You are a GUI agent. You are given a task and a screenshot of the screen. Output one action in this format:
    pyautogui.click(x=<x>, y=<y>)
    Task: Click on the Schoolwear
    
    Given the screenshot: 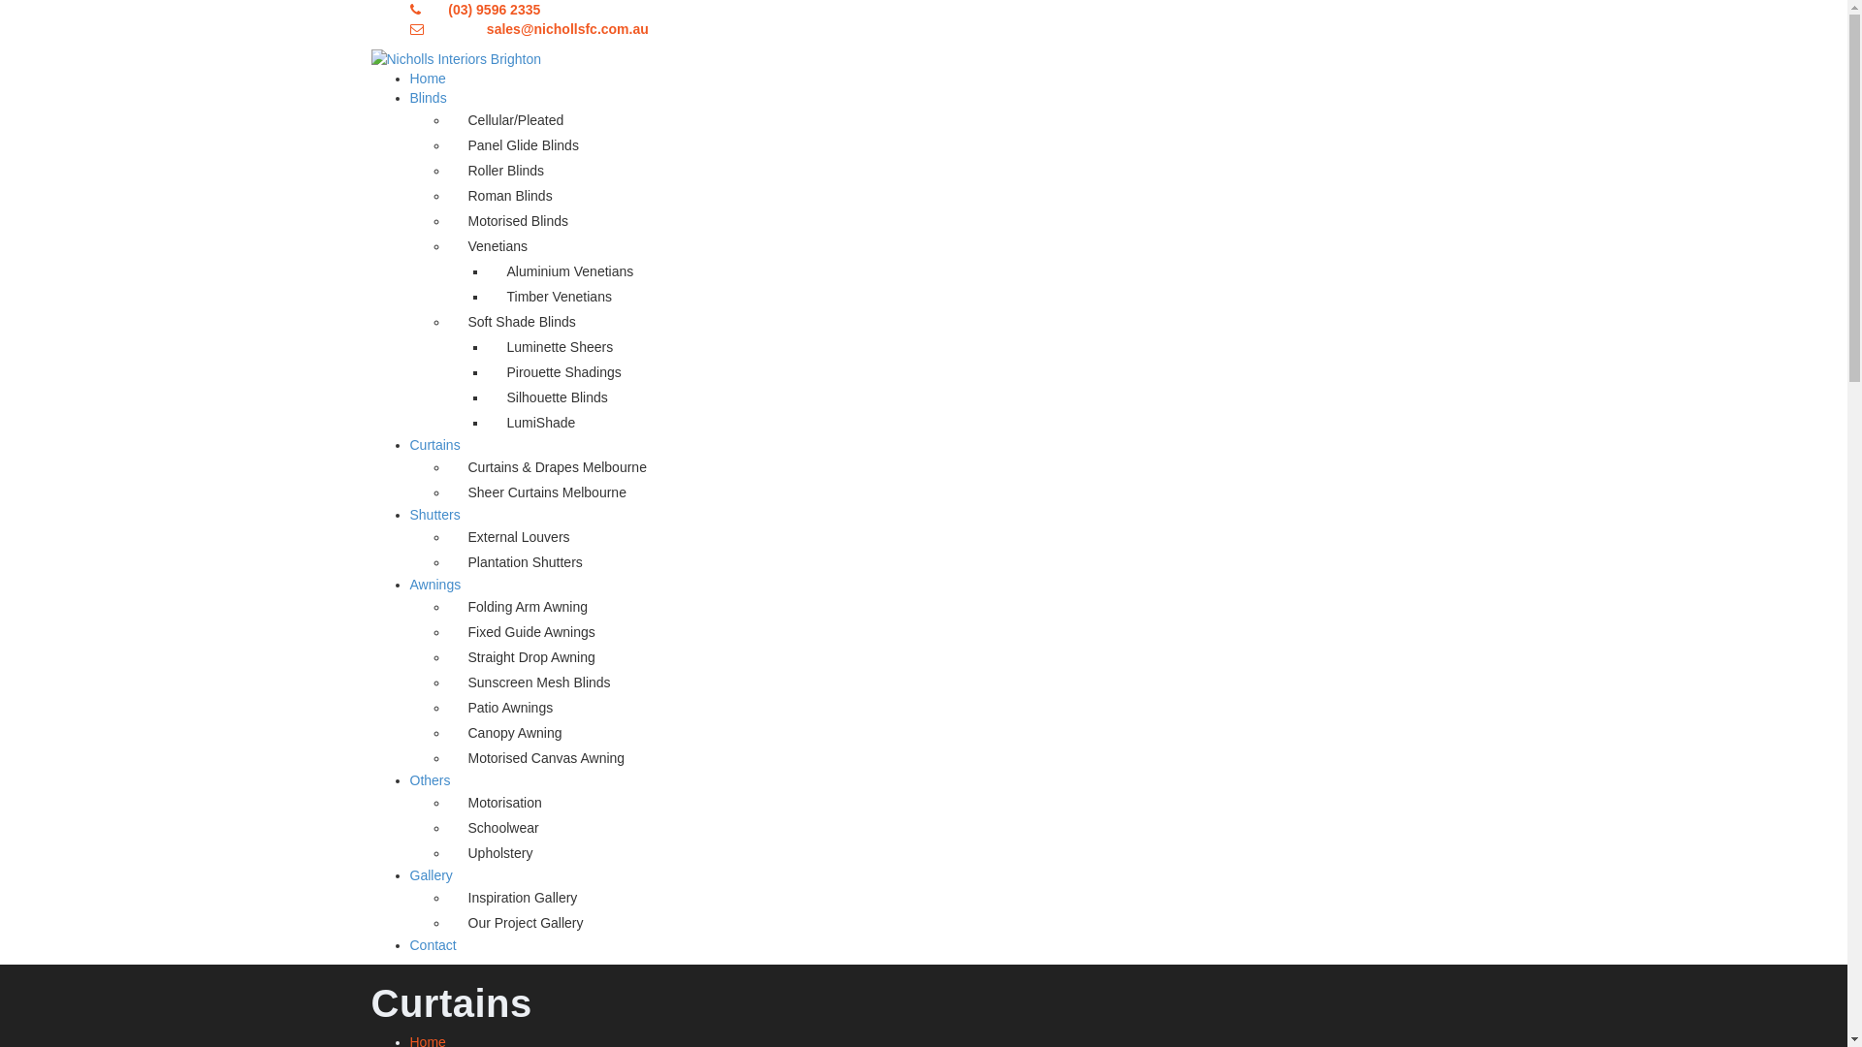 What is the action you would take?
    pyautogui.click(x=962, y=828)
    